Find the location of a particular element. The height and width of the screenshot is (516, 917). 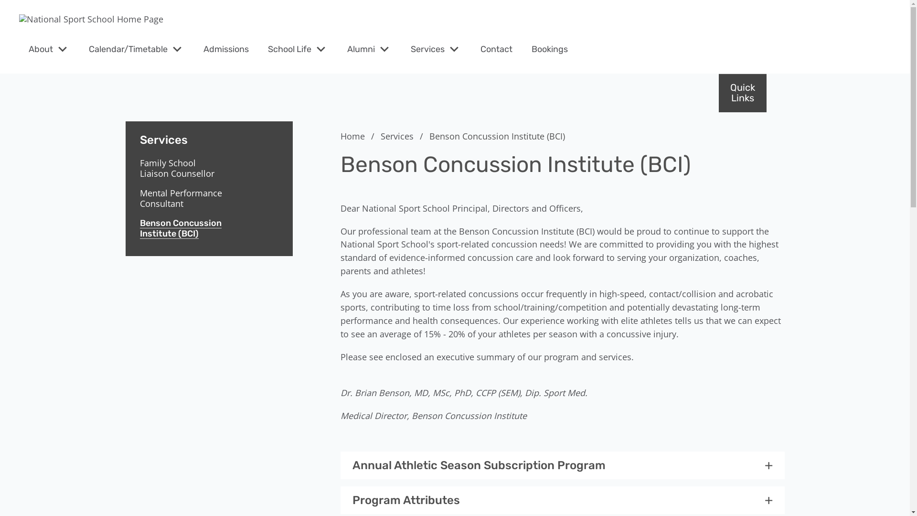

Alumni is located at coordinates (361, 49).